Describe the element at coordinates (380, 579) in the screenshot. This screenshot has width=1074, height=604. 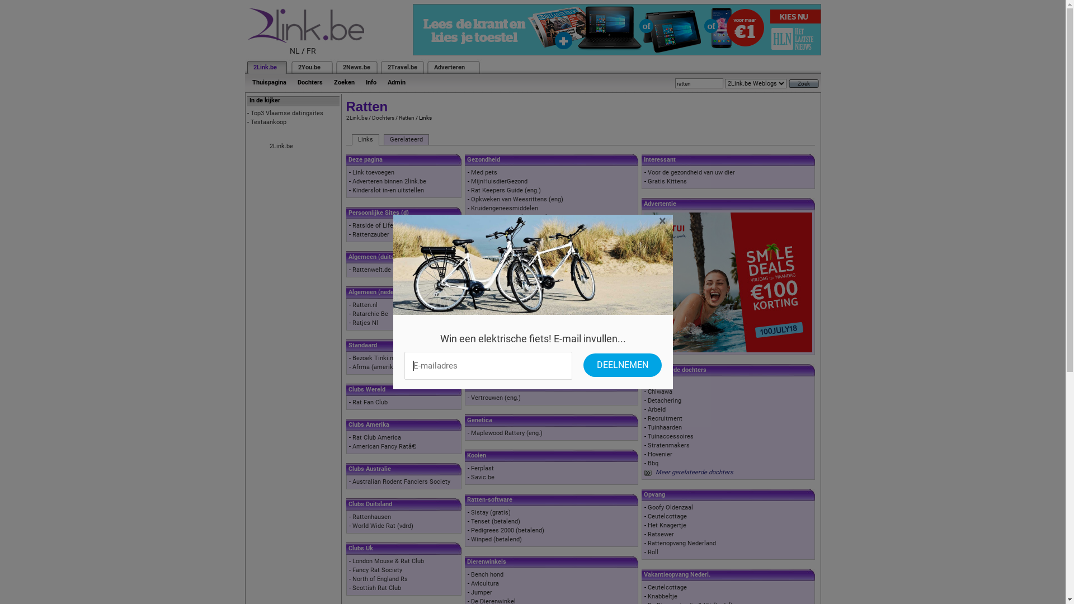
I see `North of England Rs` at that location.